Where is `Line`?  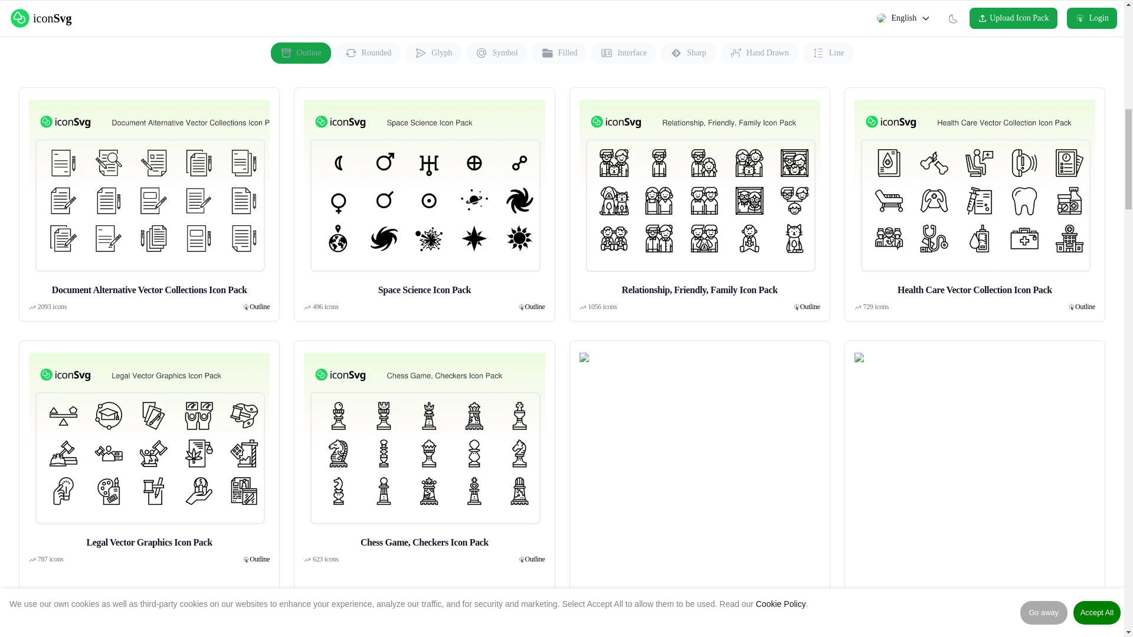 Line is located at coordinates (829, 53).